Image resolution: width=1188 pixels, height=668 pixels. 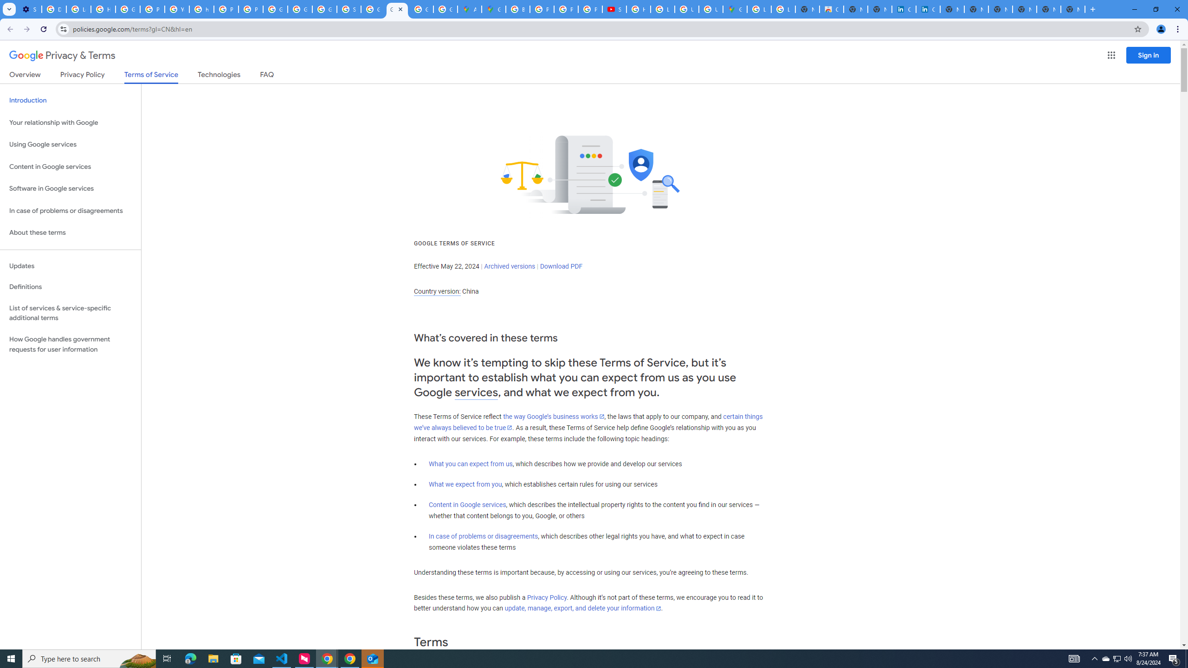 What do you see at coordinates (219, 76) in the screenshot?
I see `Technologies` at bounding box center [219, 76].